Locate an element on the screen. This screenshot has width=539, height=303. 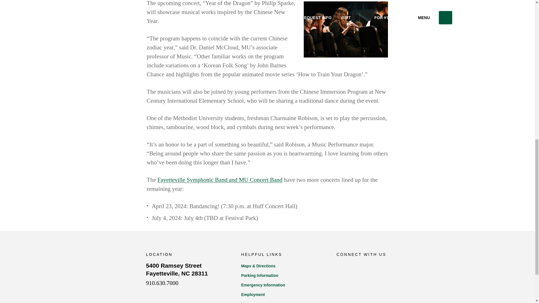
News is located at coordinates (220, 180).